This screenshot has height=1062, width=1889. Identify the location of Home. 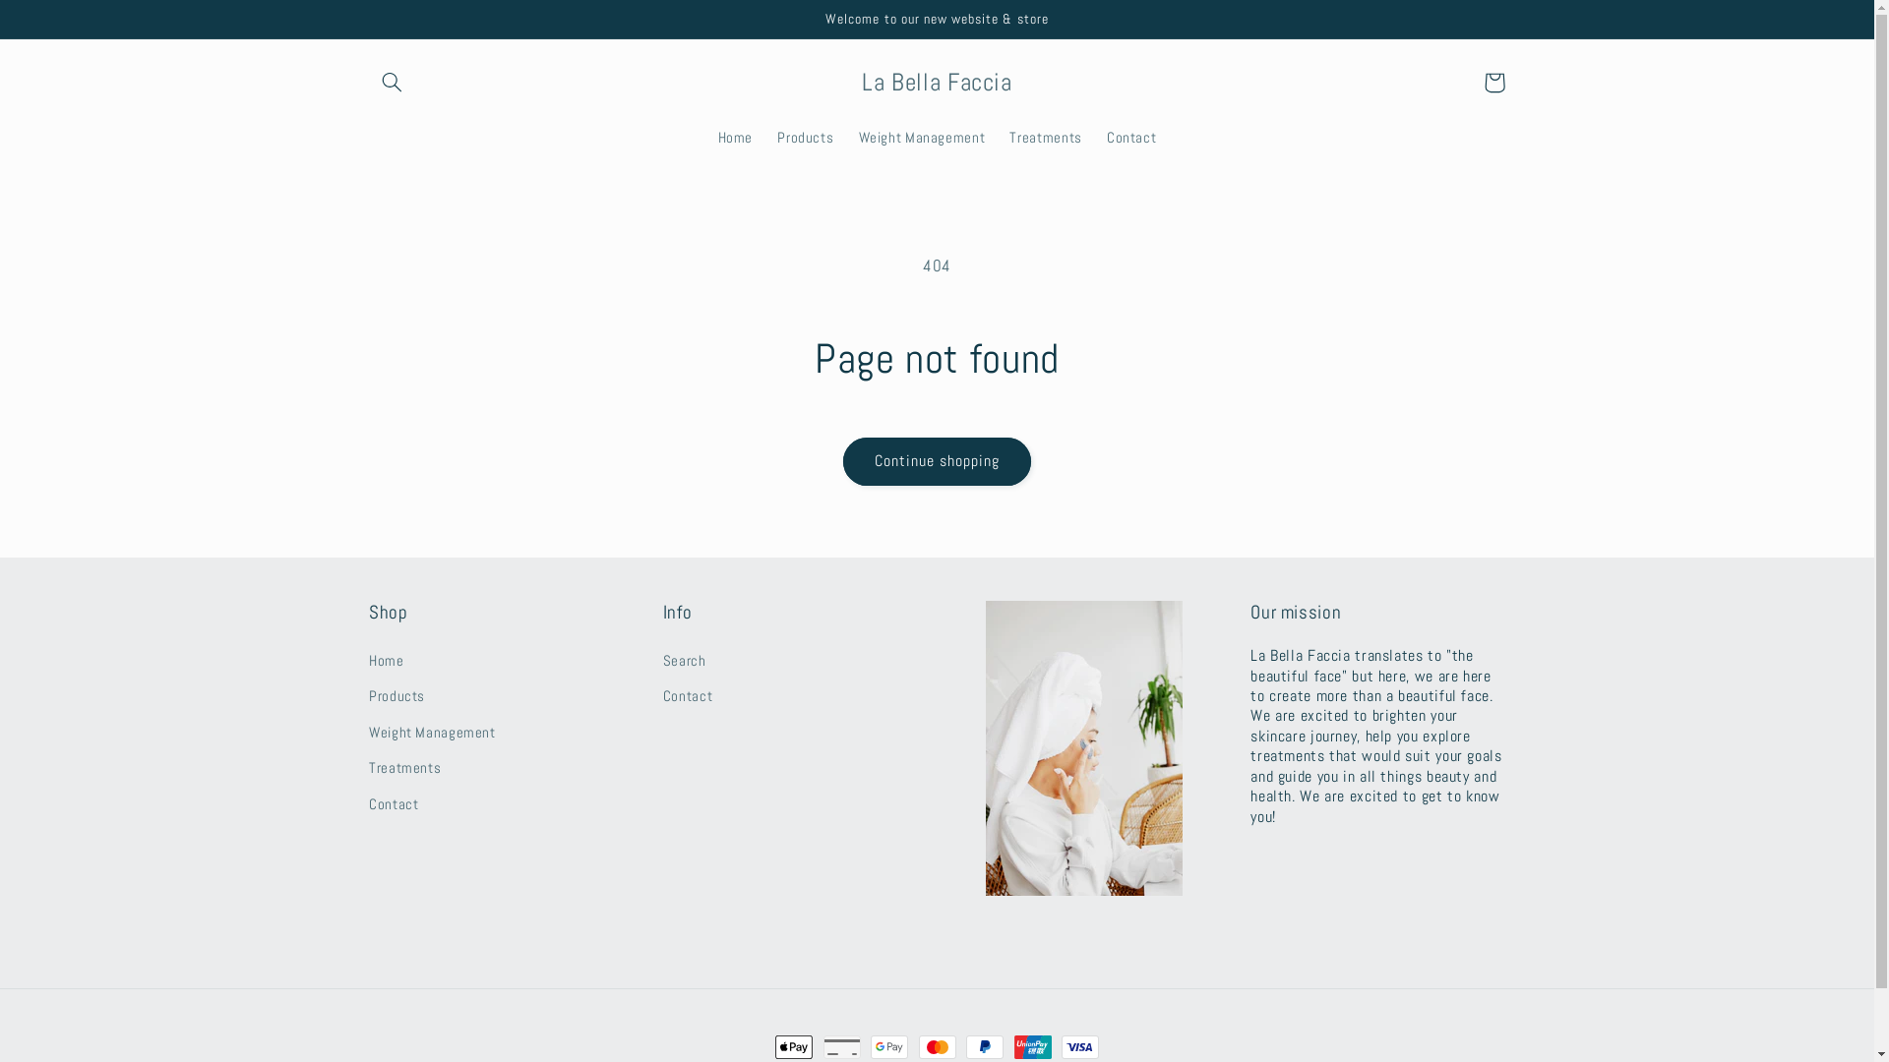
(387, 665).